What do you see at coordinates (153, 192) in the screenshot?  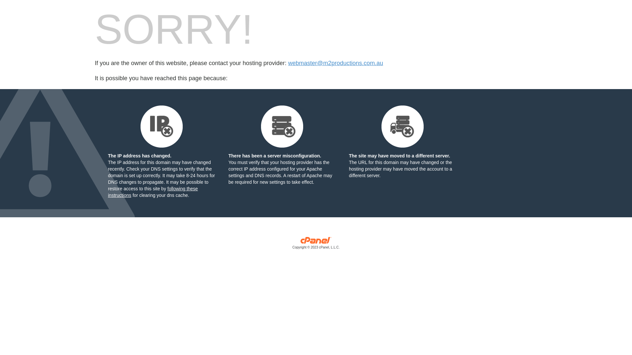 I see `following these instructions` at bounding box center [153, 192].